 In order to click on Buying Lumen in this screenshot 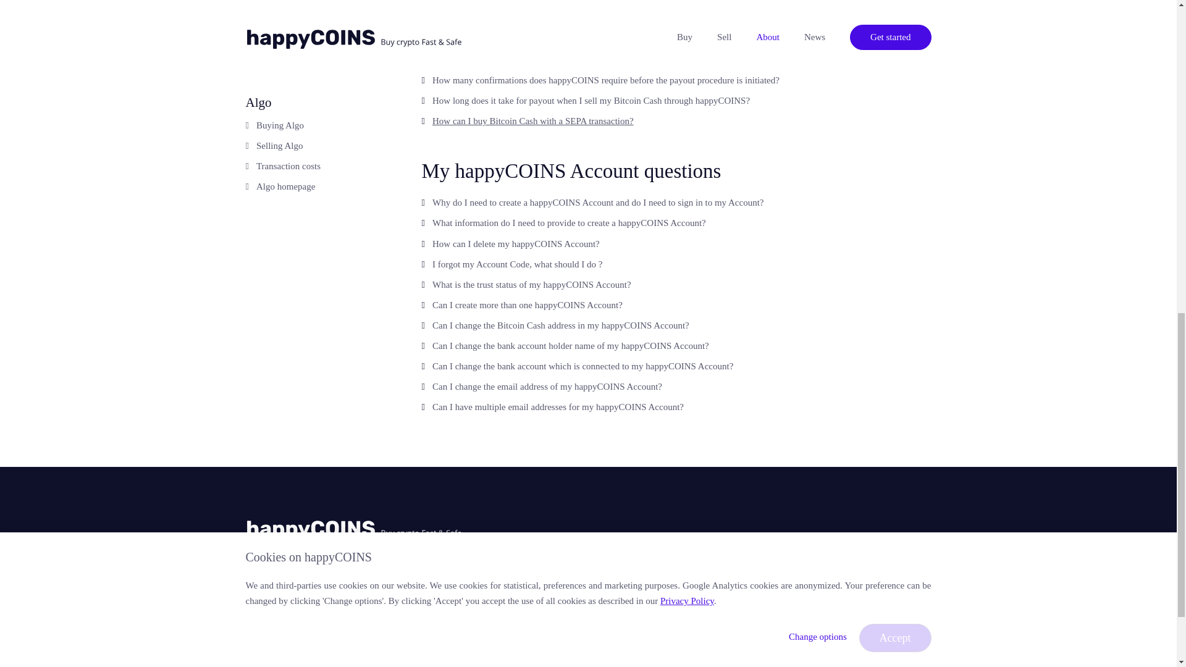, I will do `click(284, 2)`.